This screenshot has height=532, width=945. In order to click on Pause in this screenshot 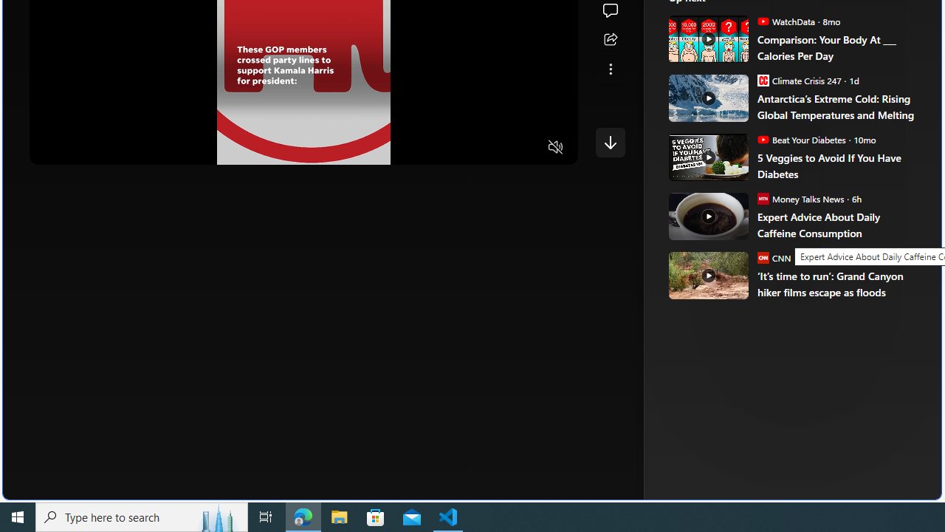, I will do `click(51, 148)`.